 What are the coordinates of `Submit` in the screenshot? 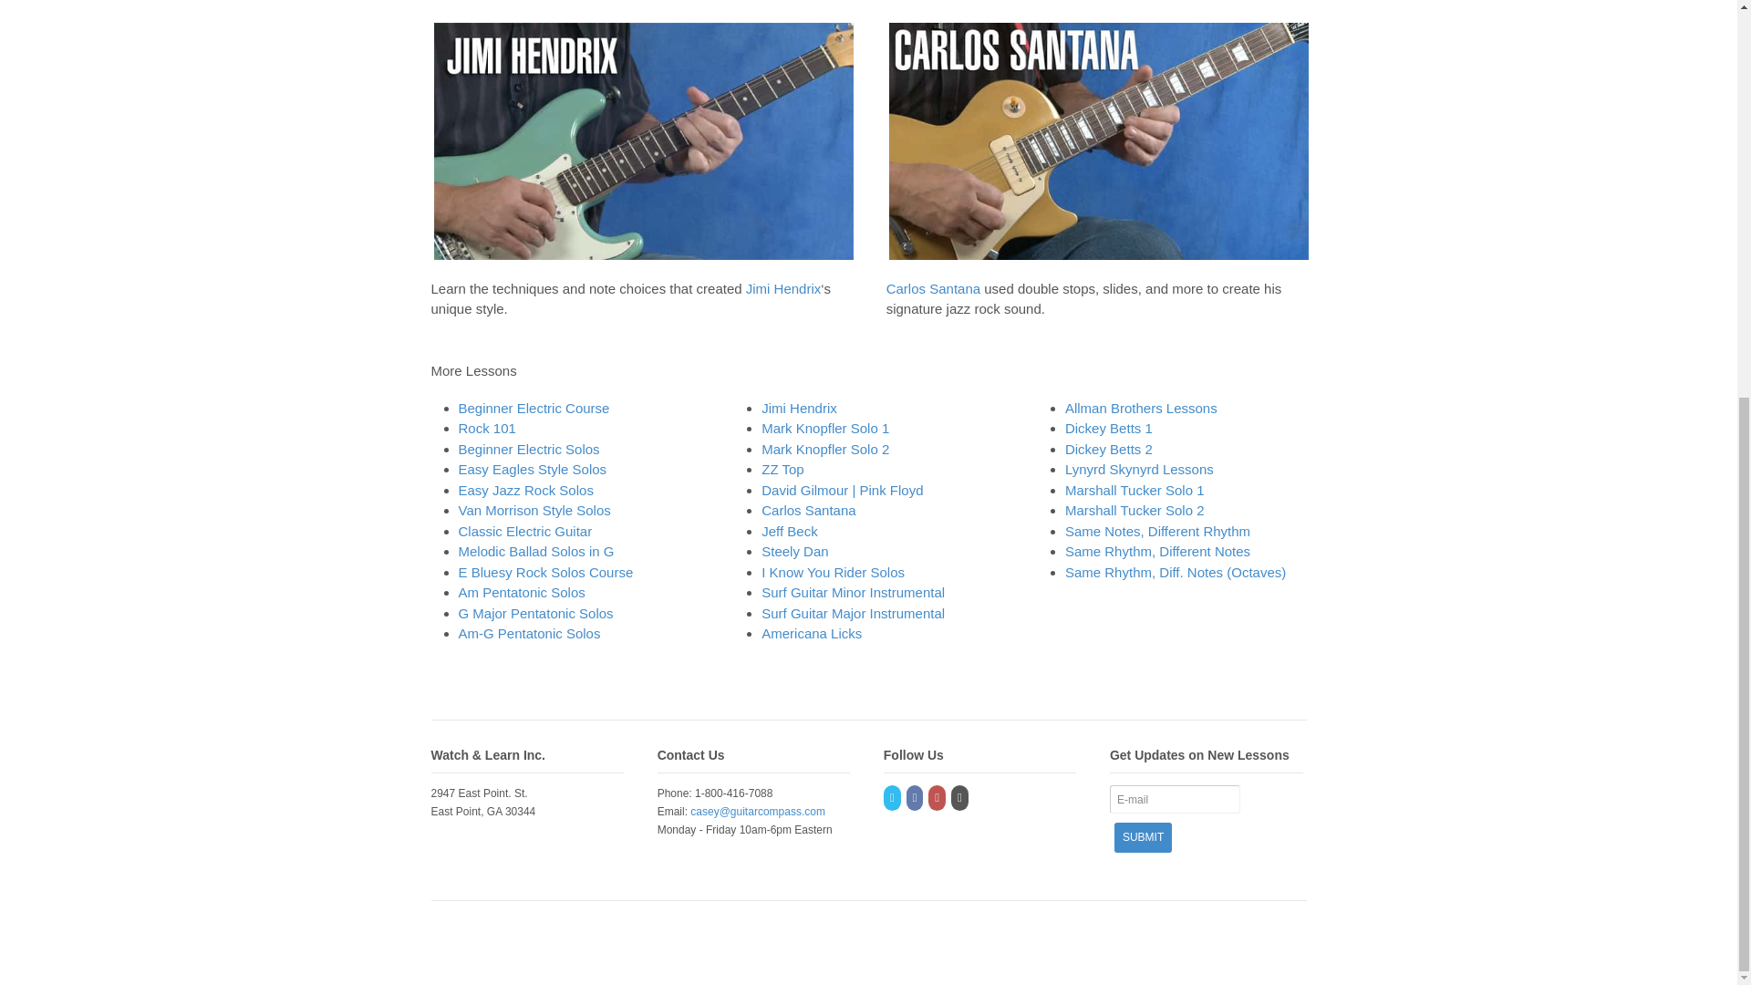 It's located at (1142, 837).